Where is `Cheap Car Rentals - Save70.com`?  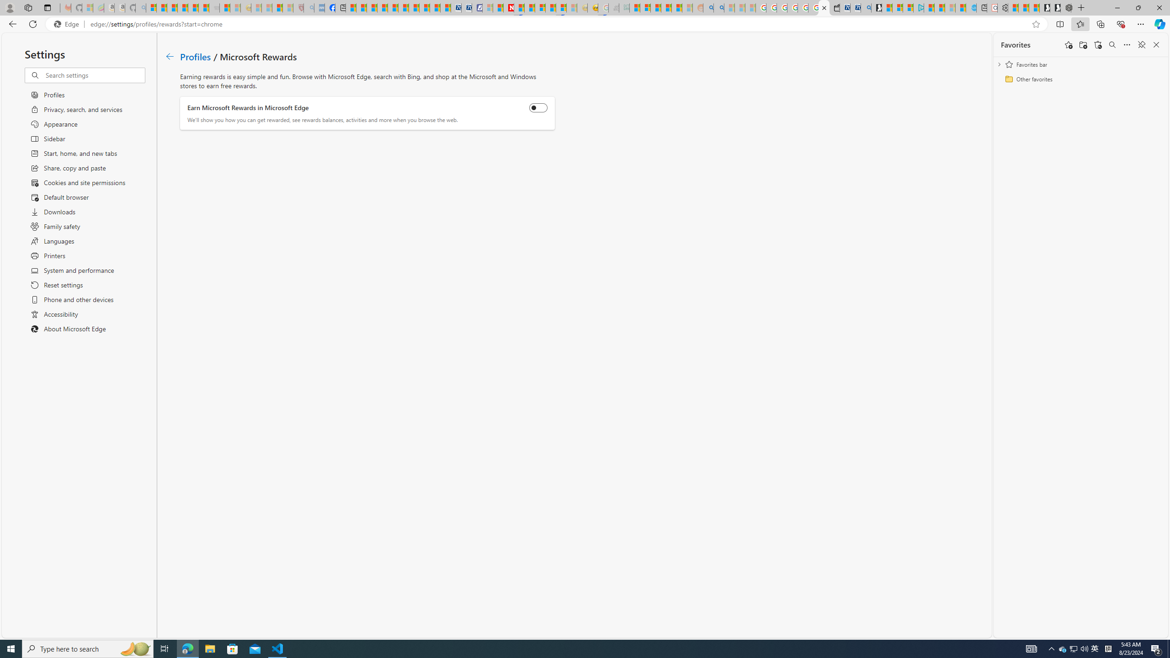 Cheap Car Rentals - Save70.com is located at coordinates (855, 8).